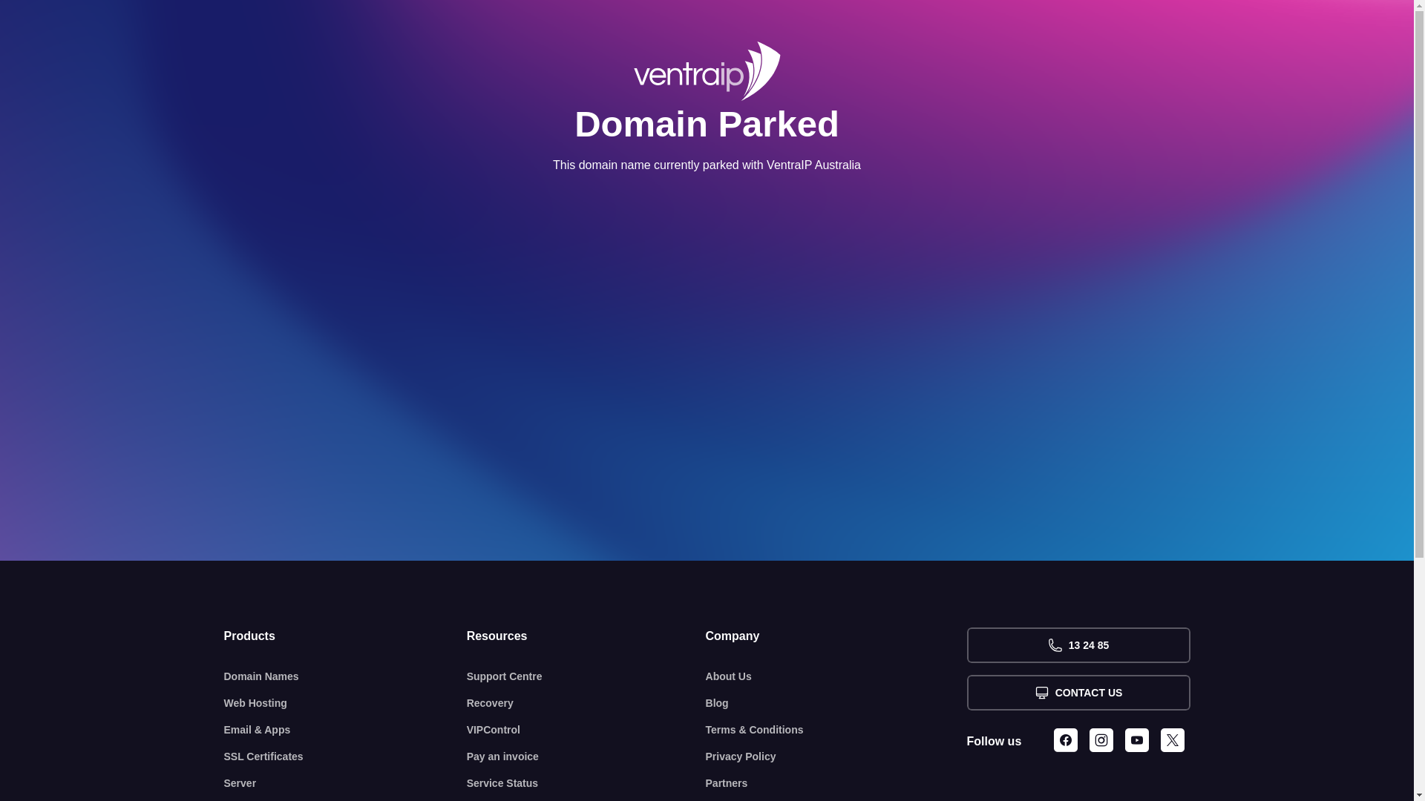 The width and height of the screenshot is (1425, 801). Describe the element at coordinates (586, 756) in the screenshot. I see `Pay an invoice` at that location.